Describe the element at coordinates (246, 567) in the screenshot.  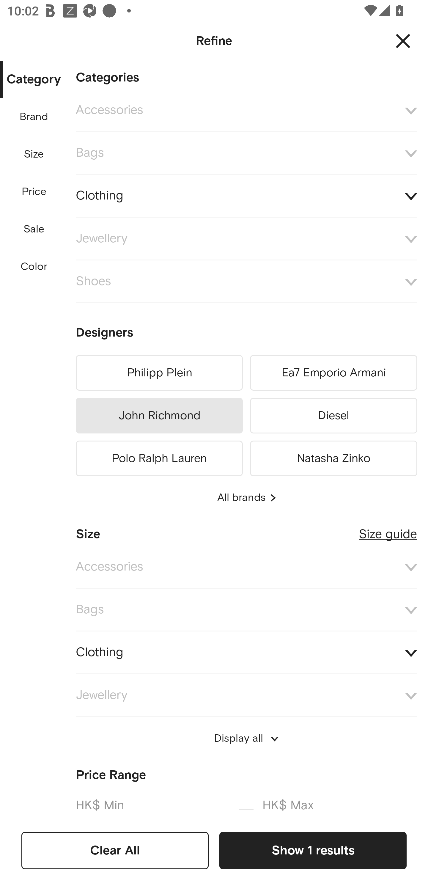
I see `Accessories` at that location.